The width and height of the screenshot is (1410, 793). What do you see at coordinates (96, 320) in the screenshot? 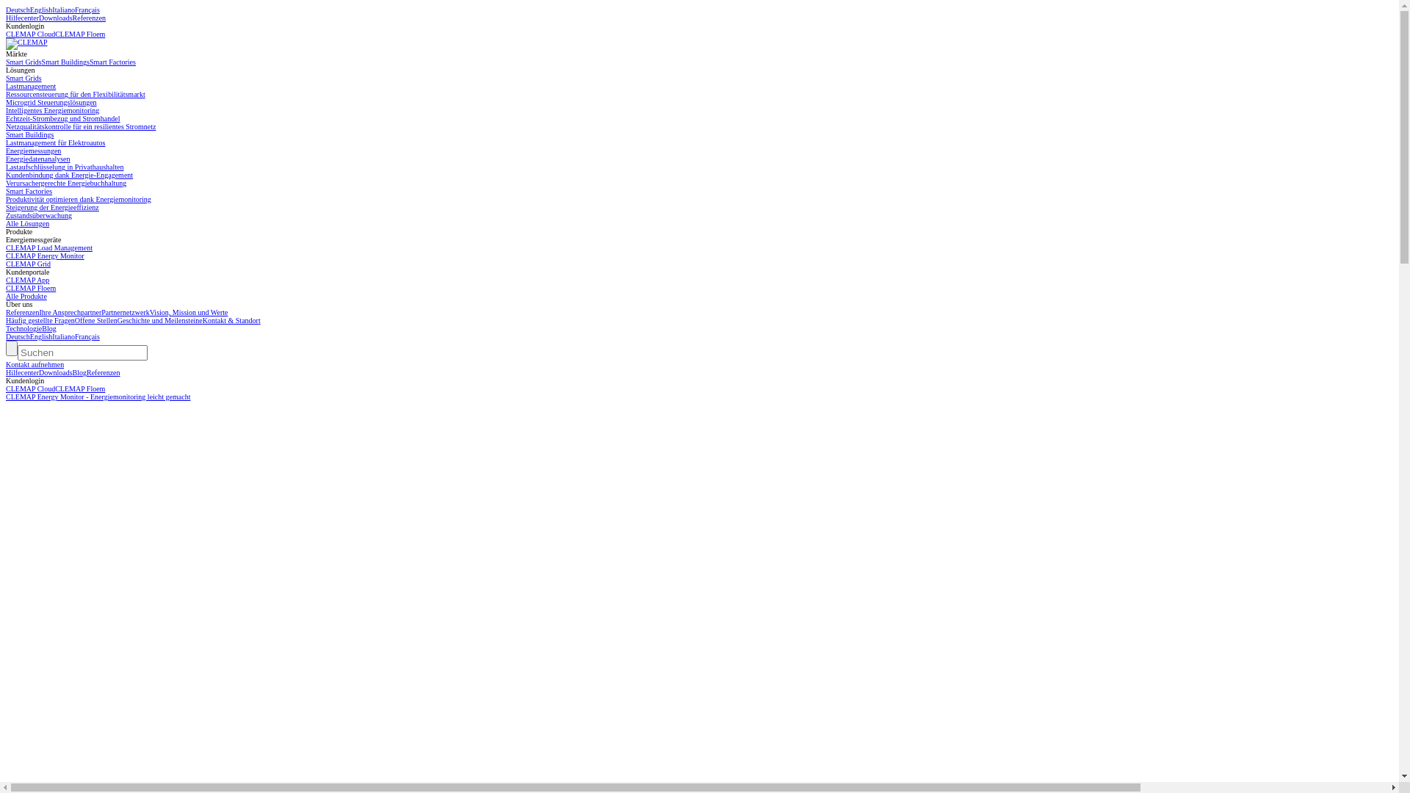
I see `Offene Stellen` at bounding box center [96, 320].